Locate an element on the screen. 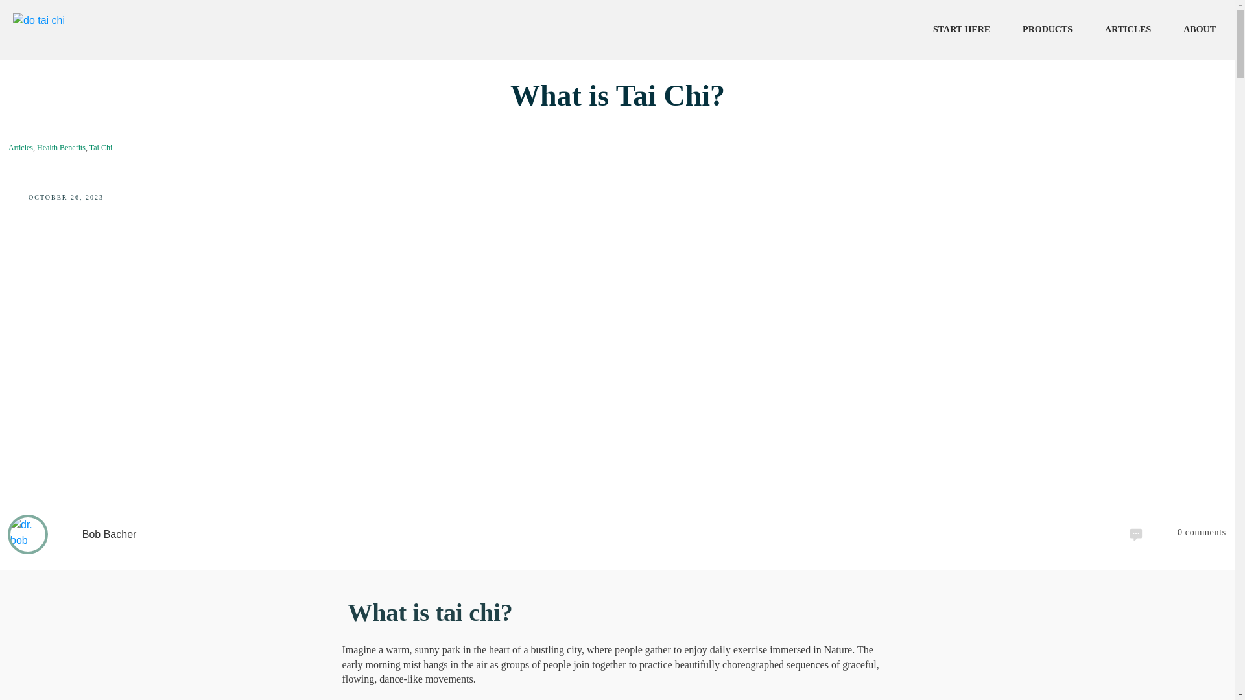 Image resolution: width=1245 pixels, height=700 pixels. Articles is located at coordinates (21, 148).